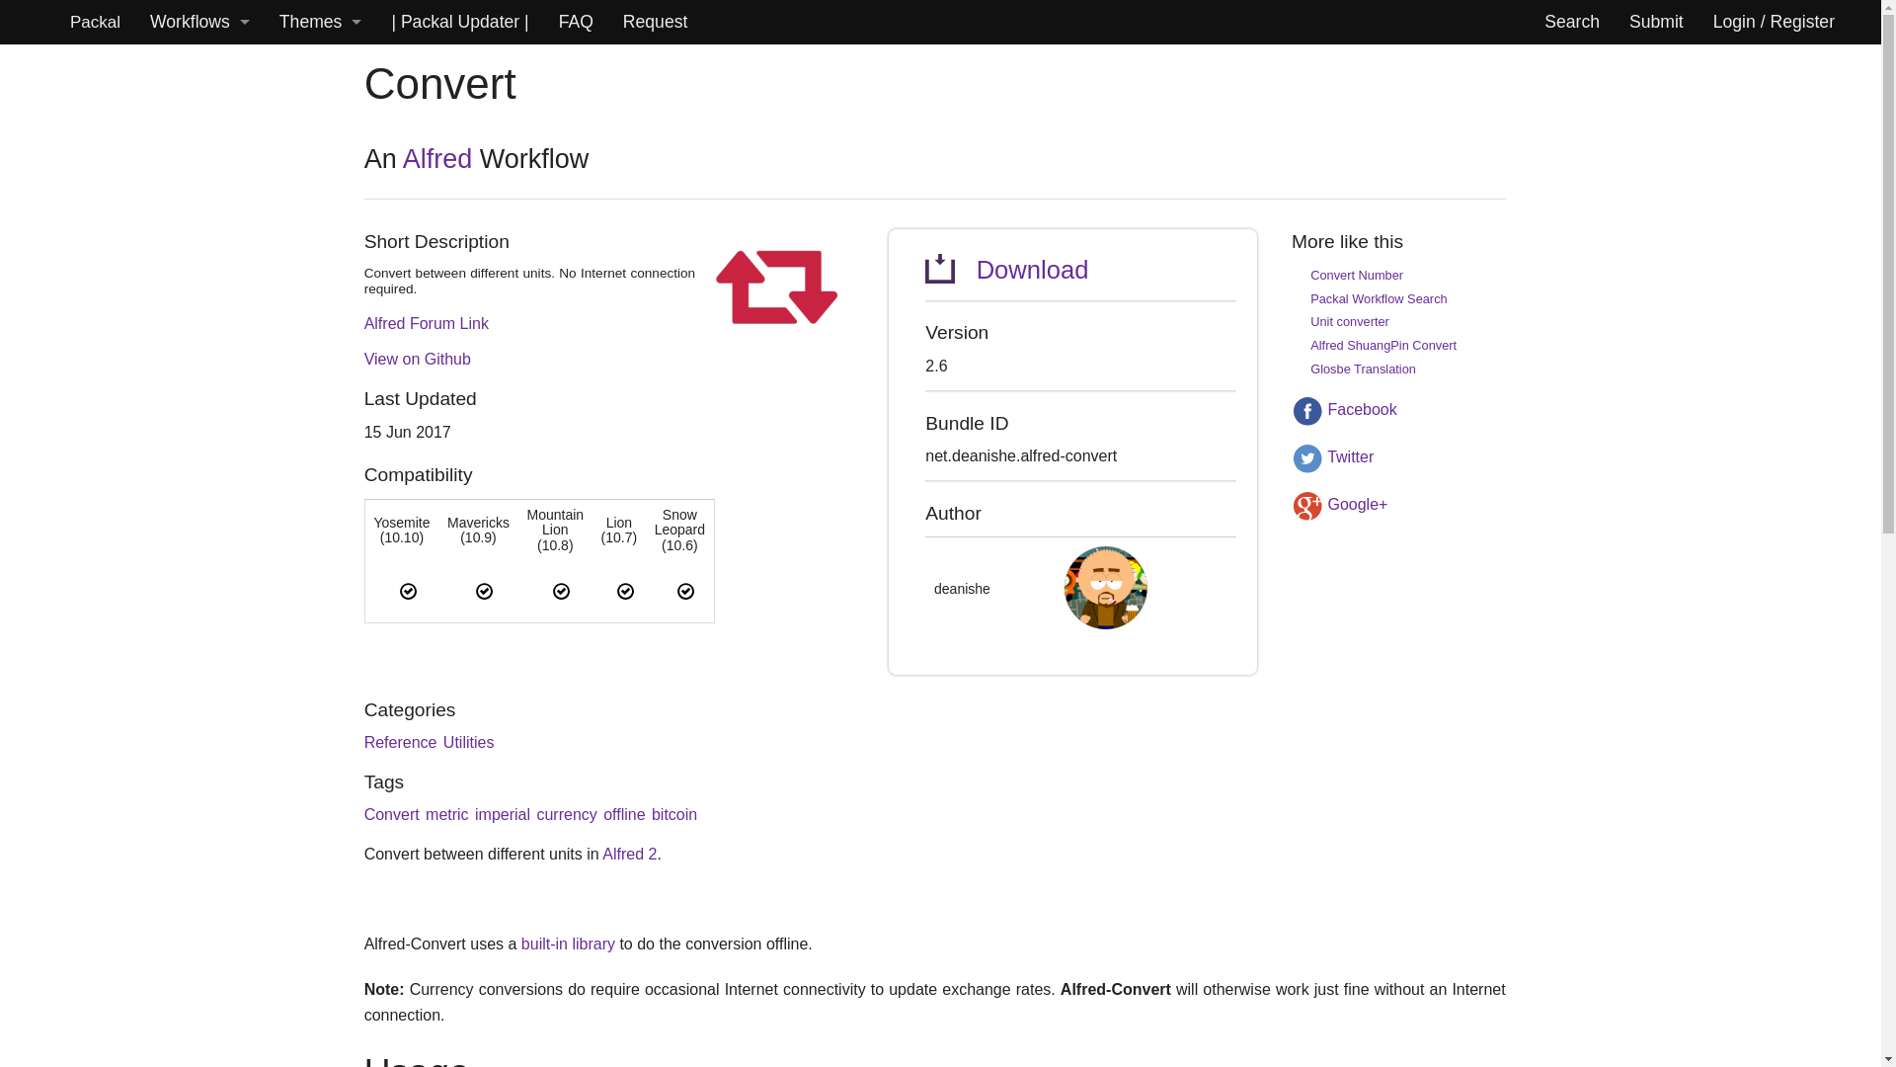 Image resolution: width=1896 pixels, height=1067 pixels. Describe the element at coordinates (629, 854) in the screenshot. I see `Alfred 2` at that location.